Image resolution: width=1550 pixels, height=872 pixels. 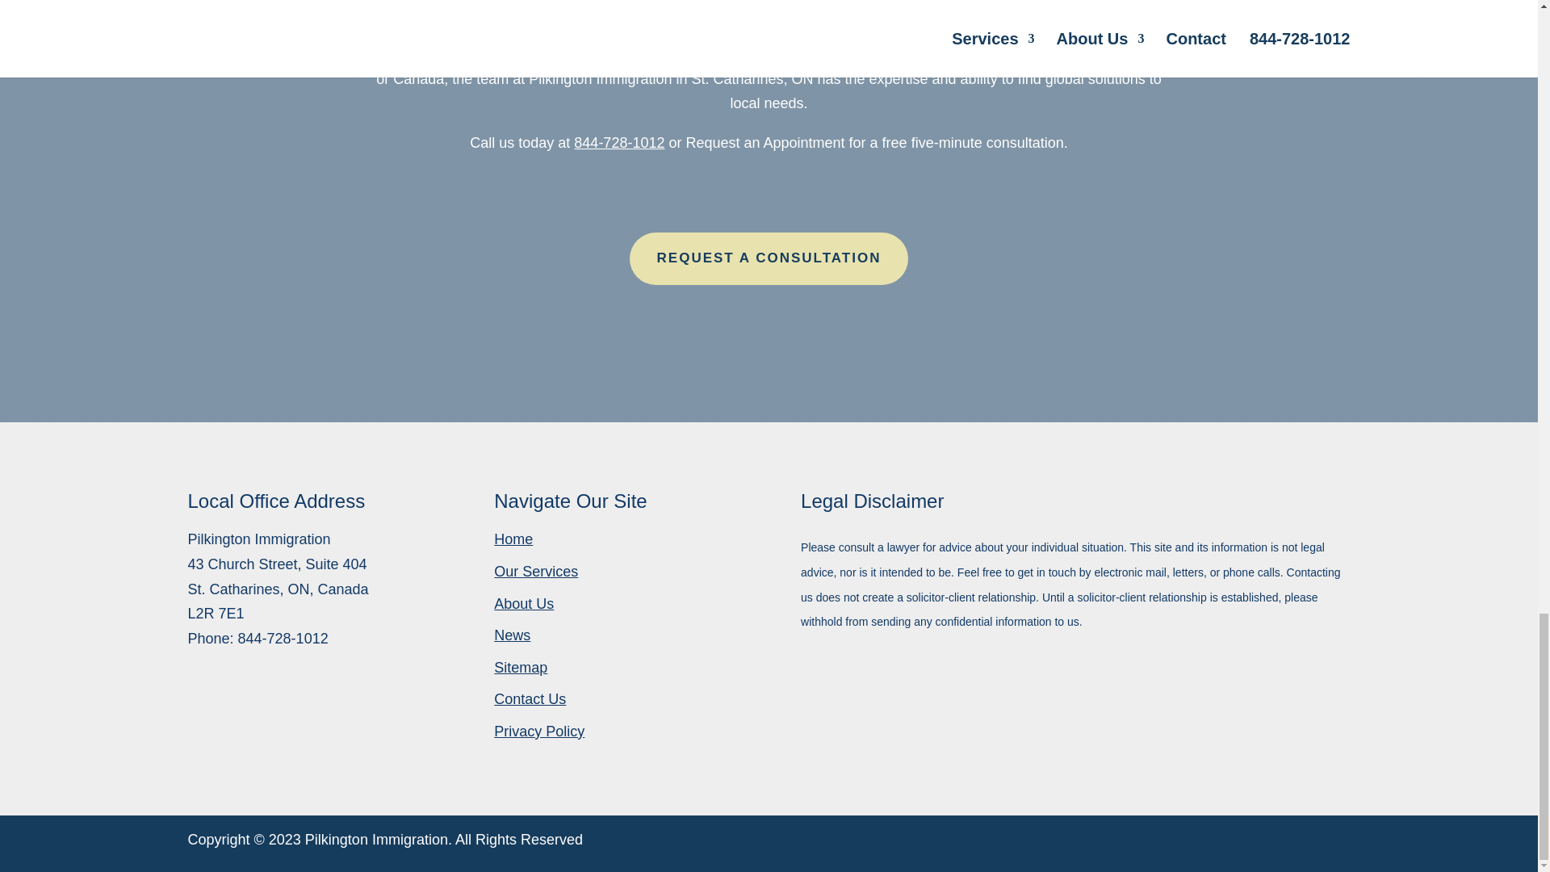 I want to click on Privacy Policy, so click(x=539, y=732).